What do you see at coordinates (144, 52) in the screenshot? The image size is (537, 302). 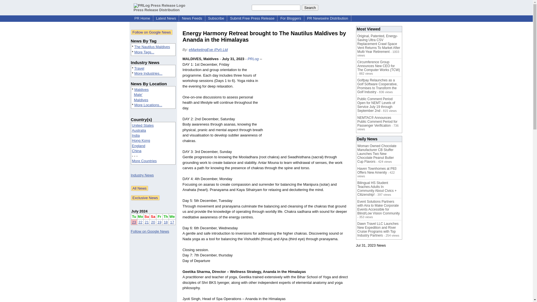 I see `More Tags...` at bounding box center [144, 52].